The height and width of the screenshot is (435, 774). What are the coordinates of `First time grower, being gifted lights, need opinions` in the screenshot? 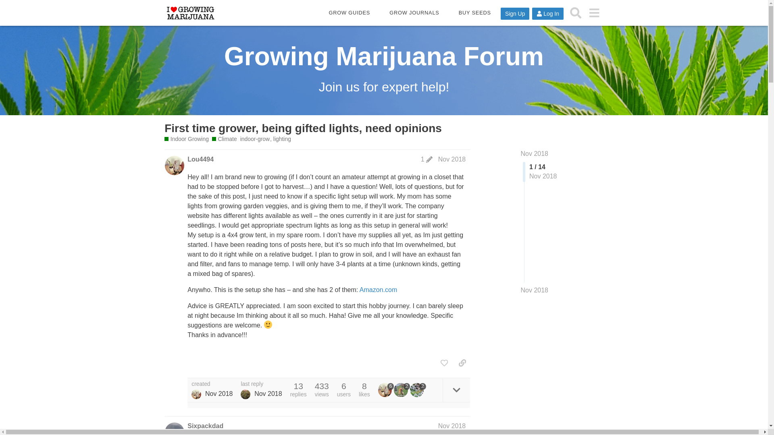 It's located at (303, 128).